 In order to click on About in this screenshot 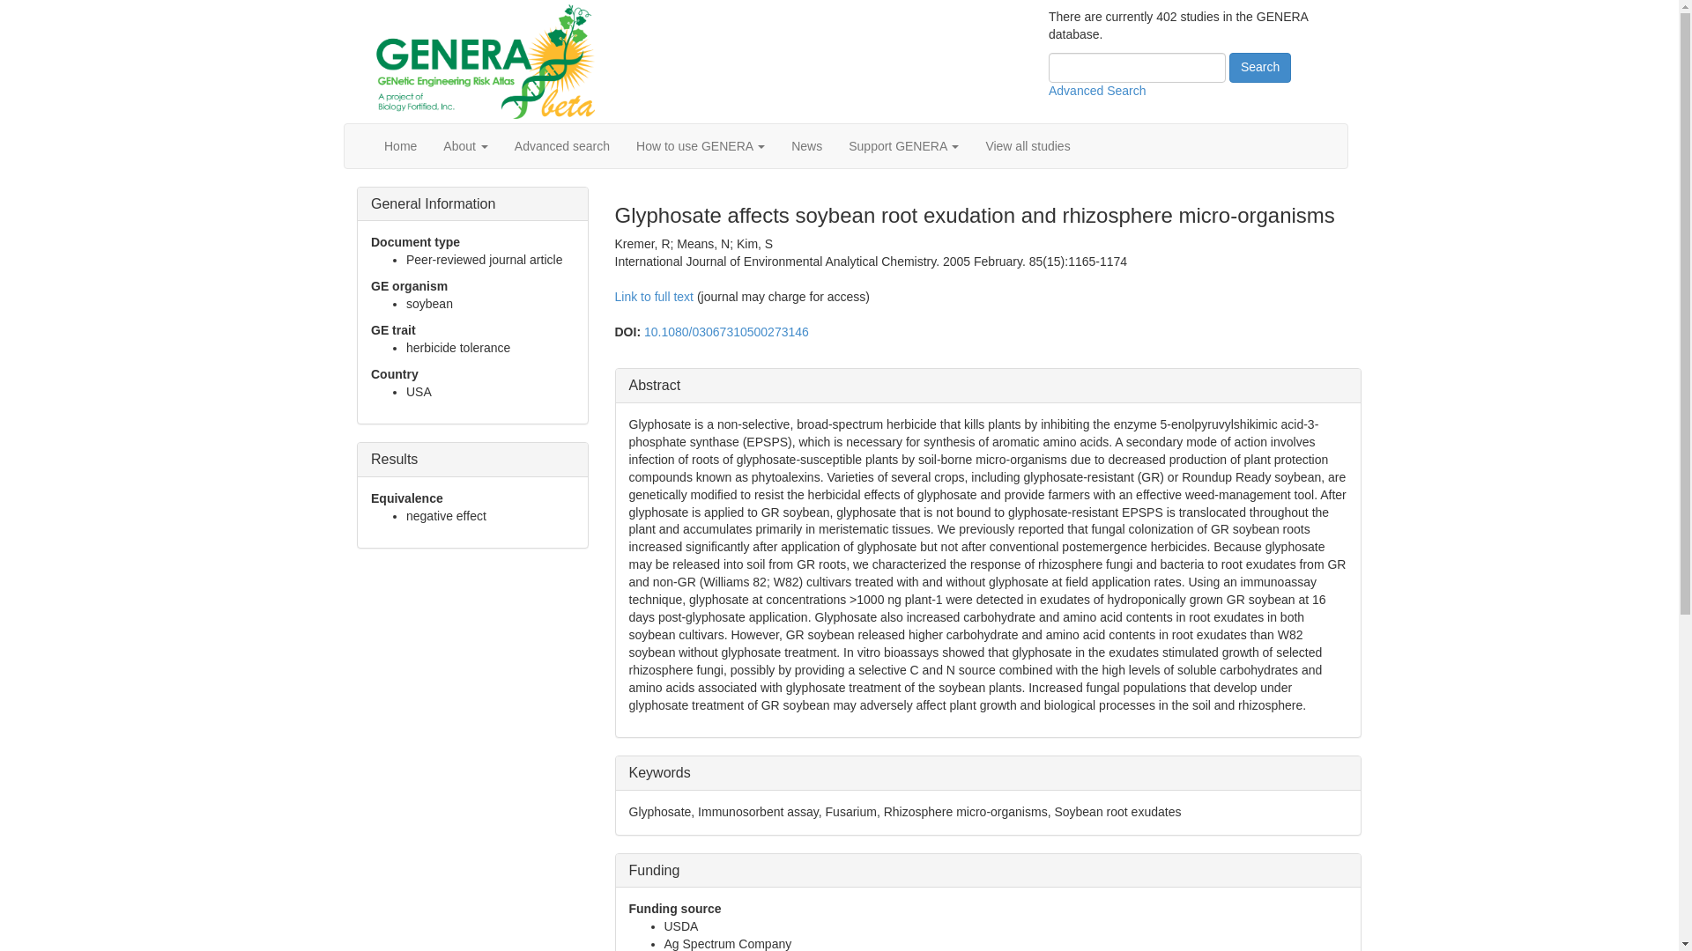, I will do `click(465, 146)`.